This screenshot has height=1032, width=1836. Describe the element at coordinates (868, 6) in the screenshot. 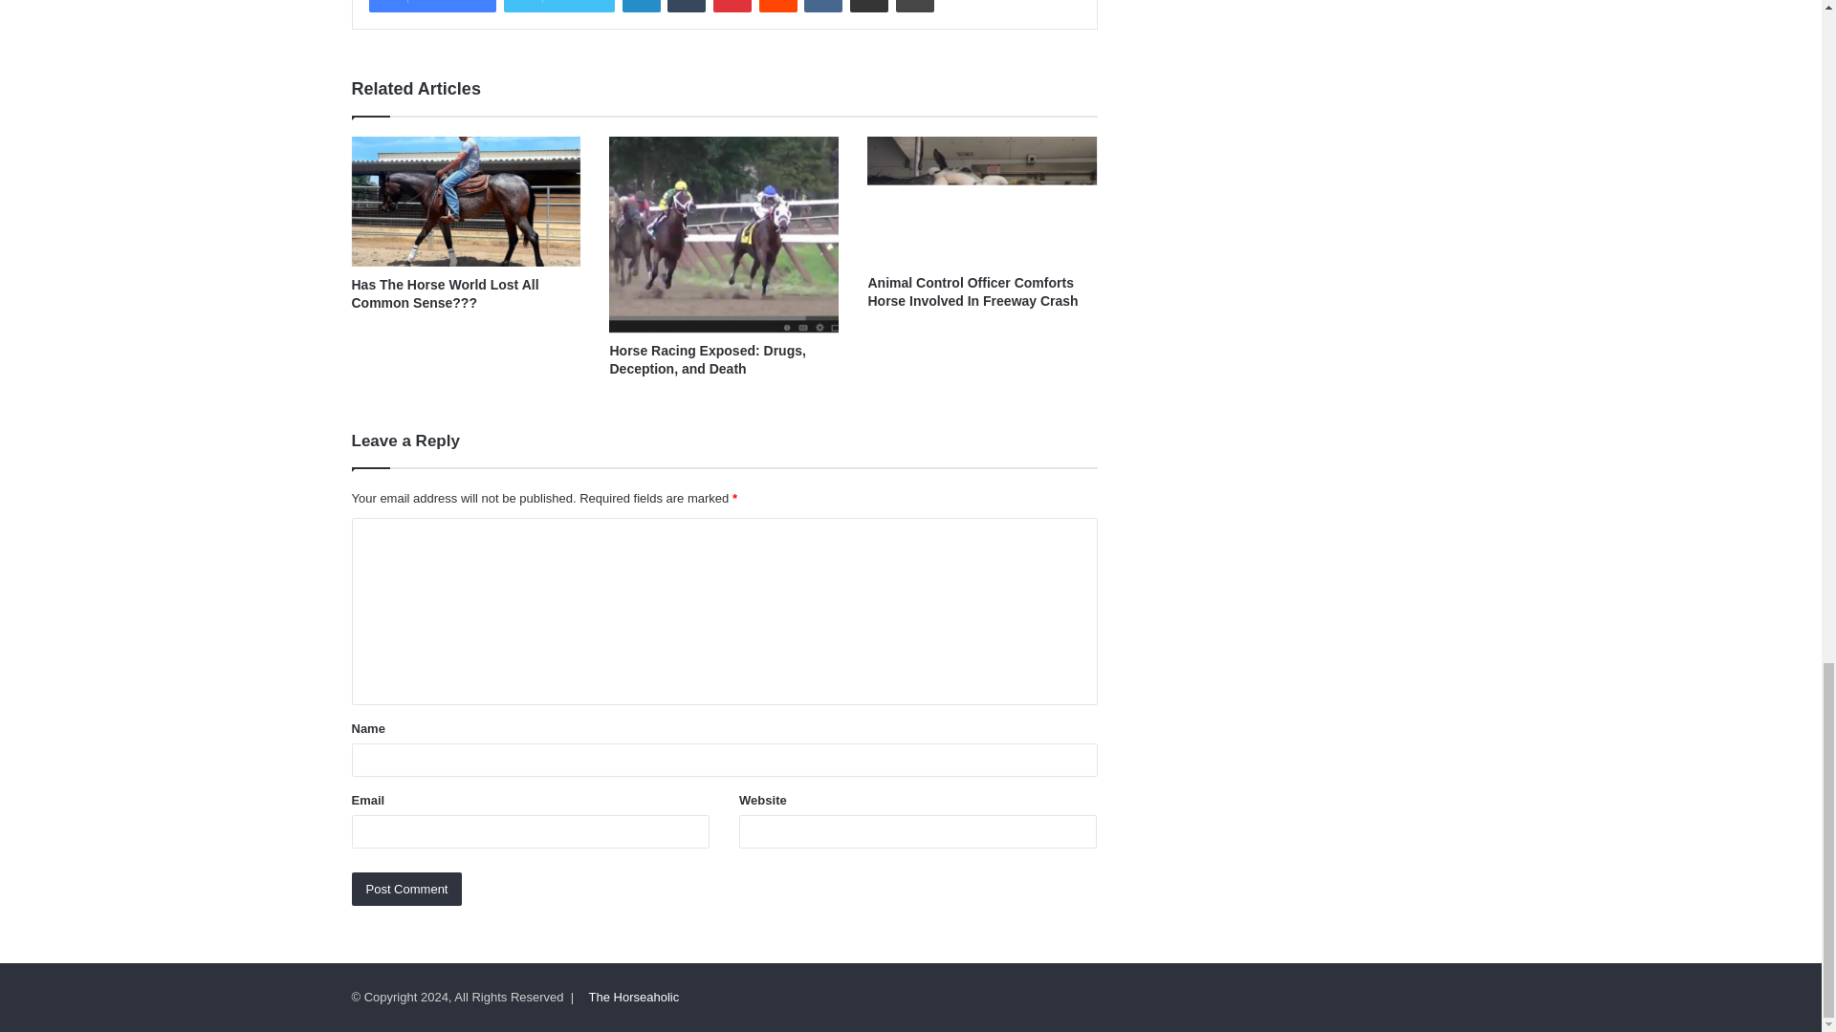

I see `Share via Email` at that location.